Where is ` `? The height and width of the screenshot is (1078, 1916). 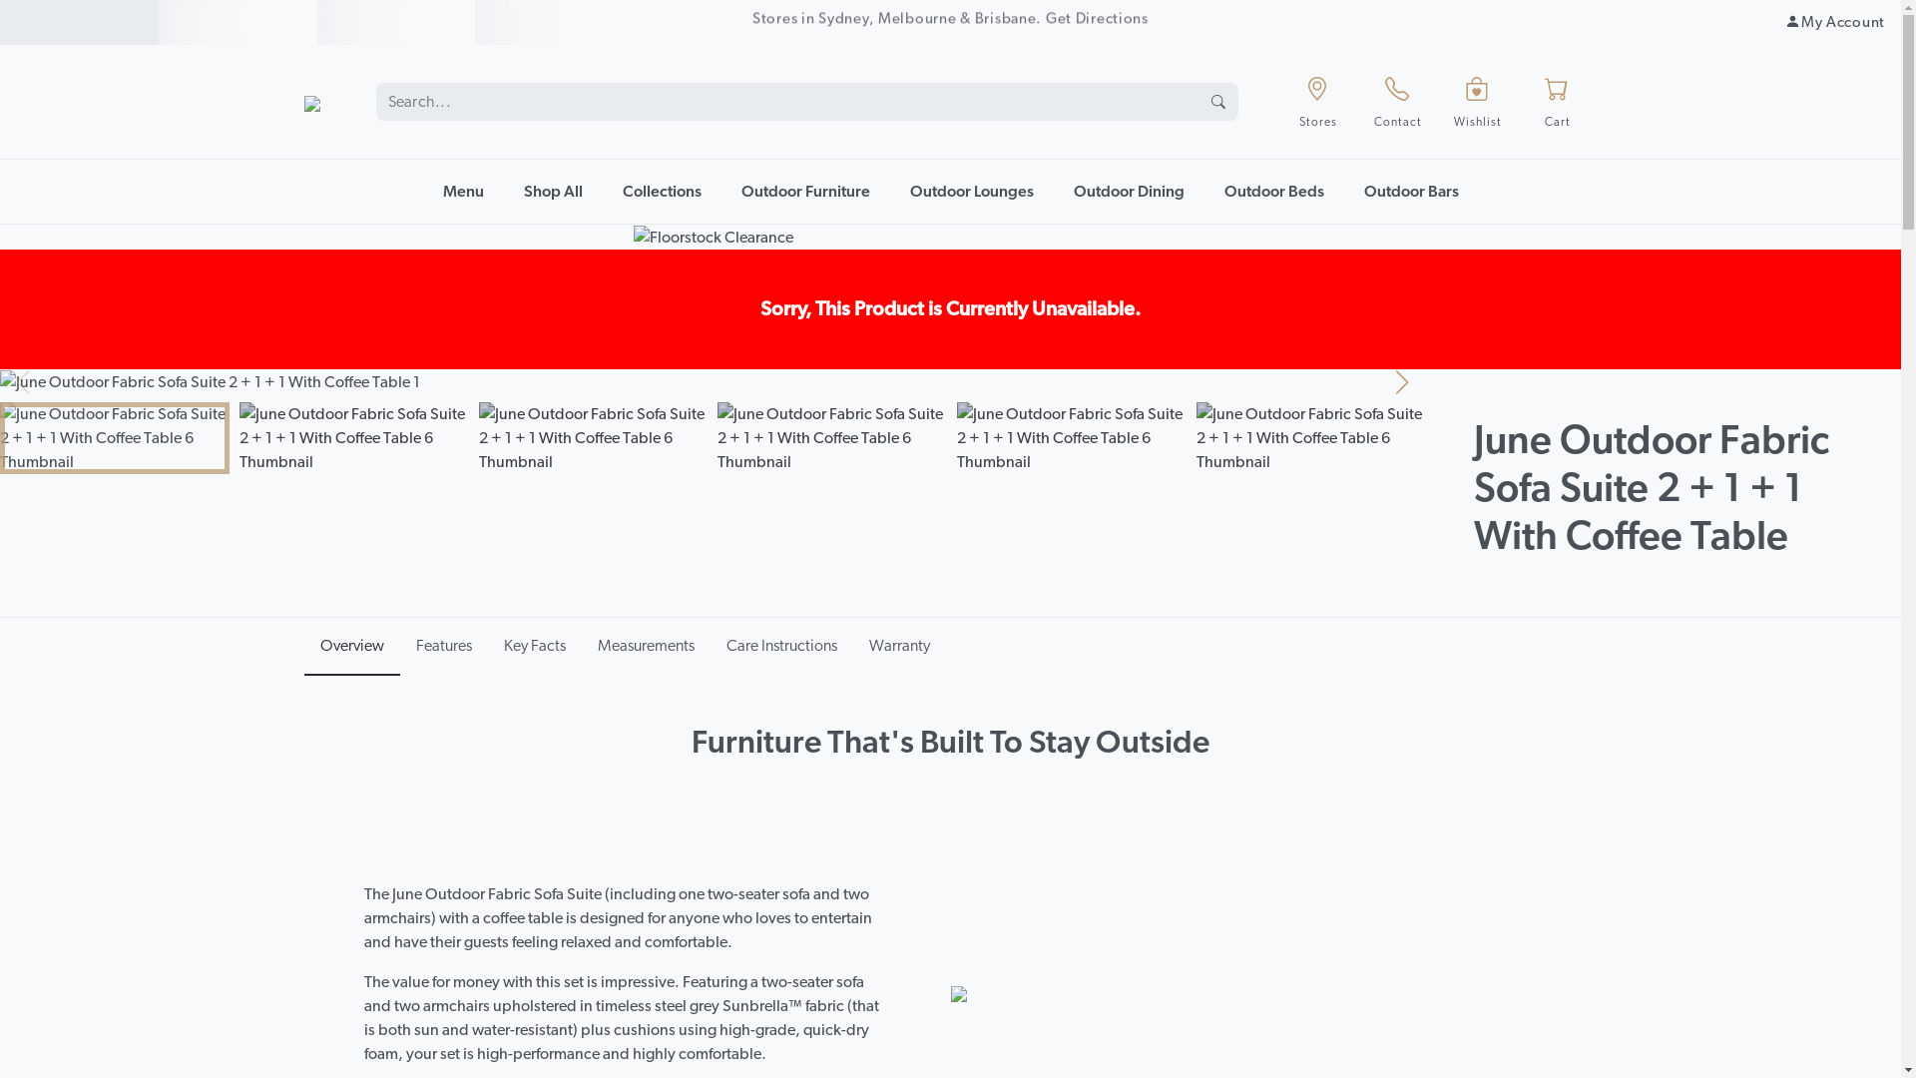
  is located at coordinates (397, 22).